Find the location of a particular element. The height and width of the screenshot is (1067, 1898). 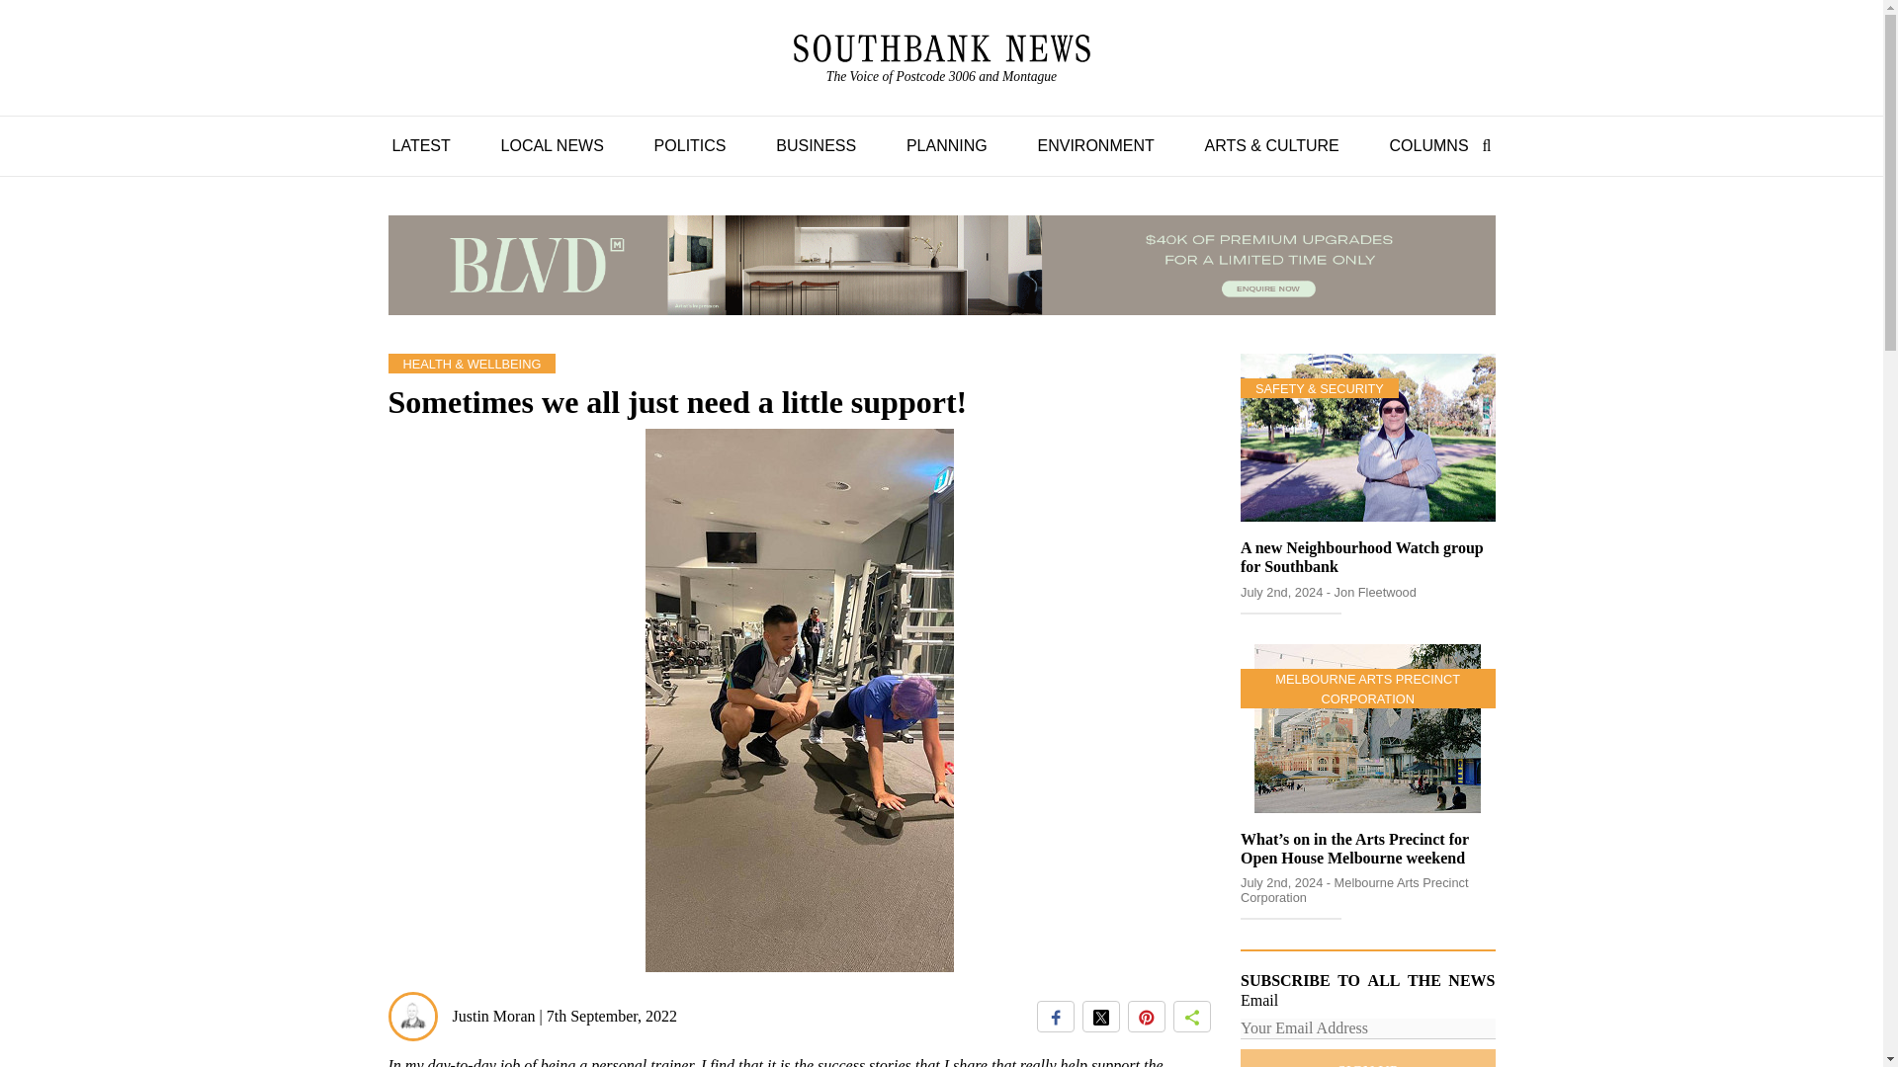

Search is located at coordinates (816, 145).